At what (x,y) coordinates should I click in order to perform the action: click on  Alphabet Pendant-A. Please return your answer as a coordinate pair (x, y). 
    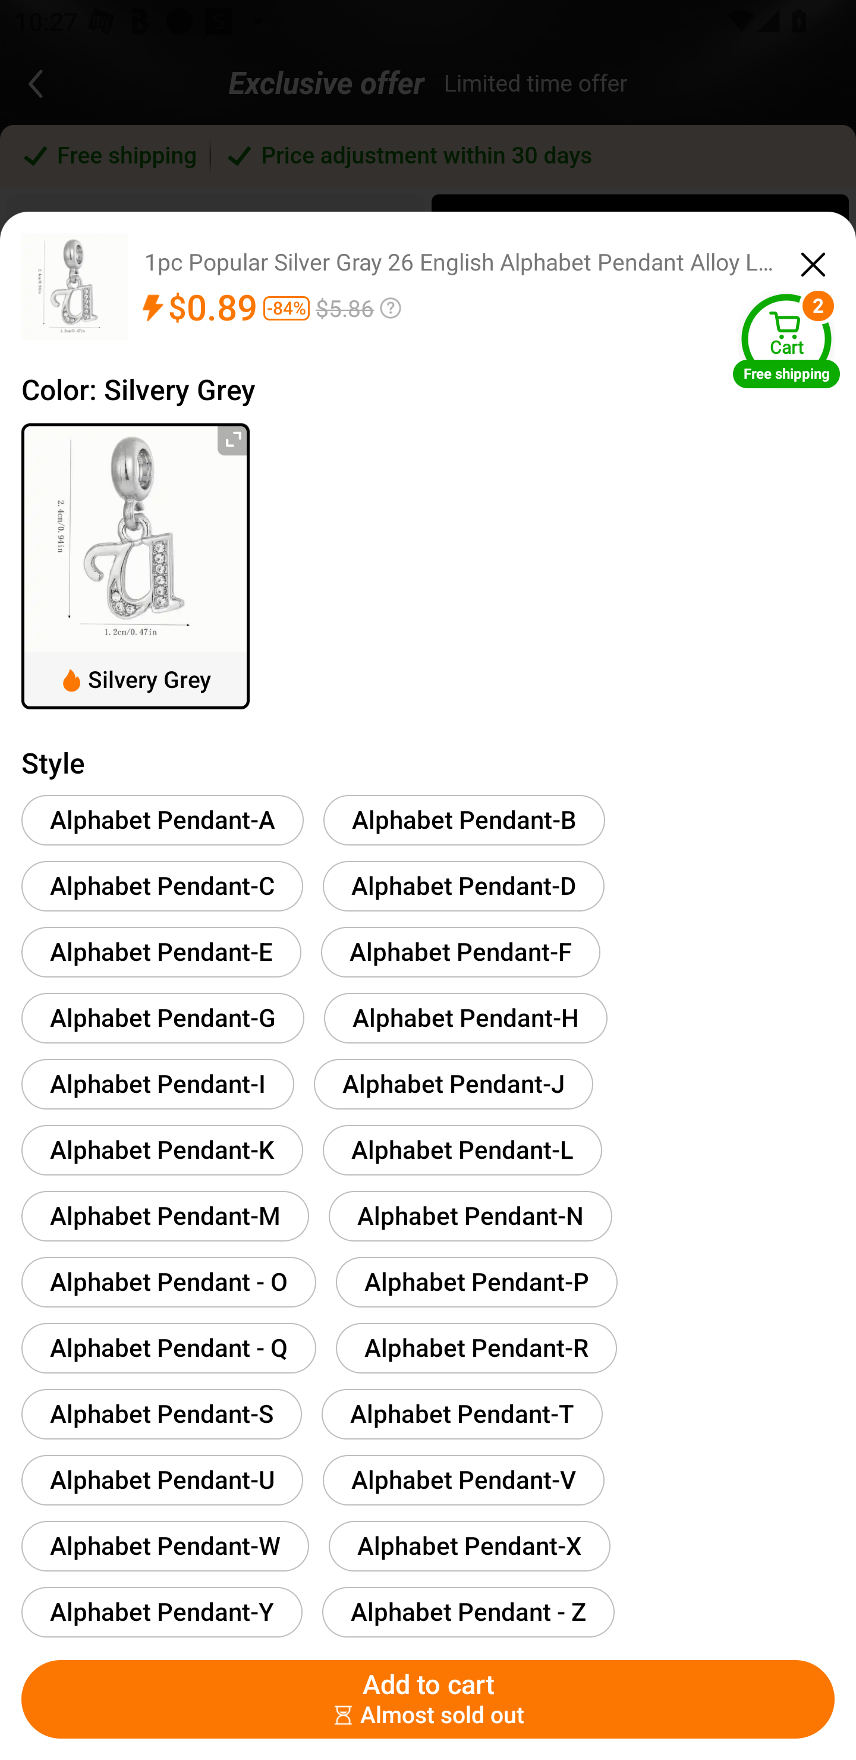
    Looking at the image, I should click on (163, 819).